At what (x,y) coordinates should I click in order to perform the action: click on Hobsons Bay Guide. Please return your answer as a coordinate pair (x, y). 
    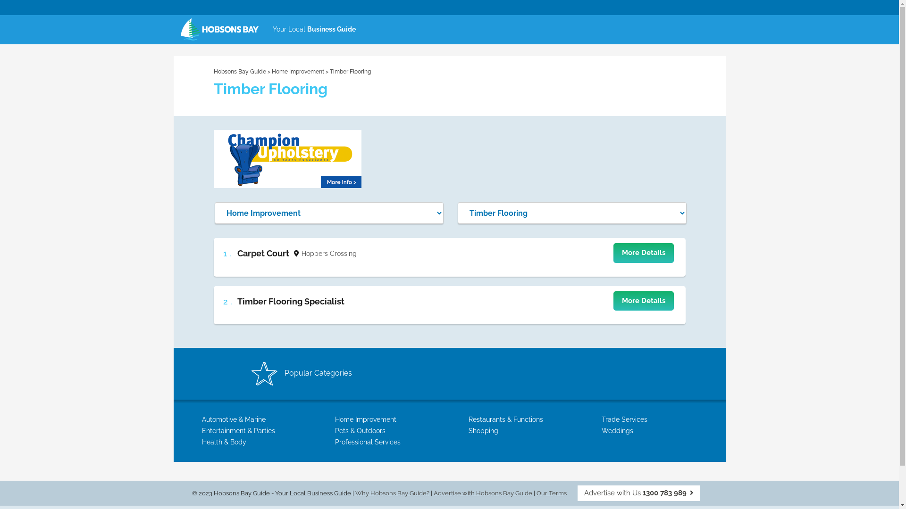
    Looking at the image, I should click on (240, 72).